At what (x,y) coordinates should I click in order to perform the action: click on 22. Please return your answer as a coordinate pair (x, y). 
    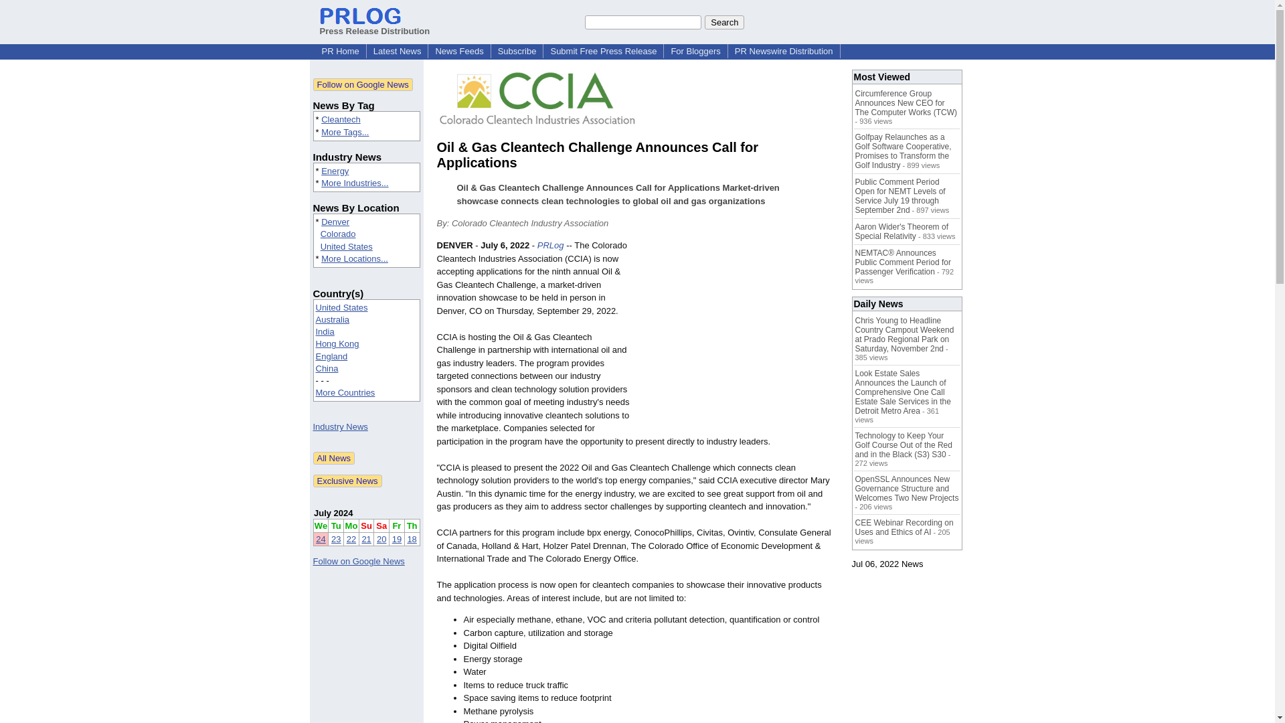
    Looking at the image, I should click on (351, 540).